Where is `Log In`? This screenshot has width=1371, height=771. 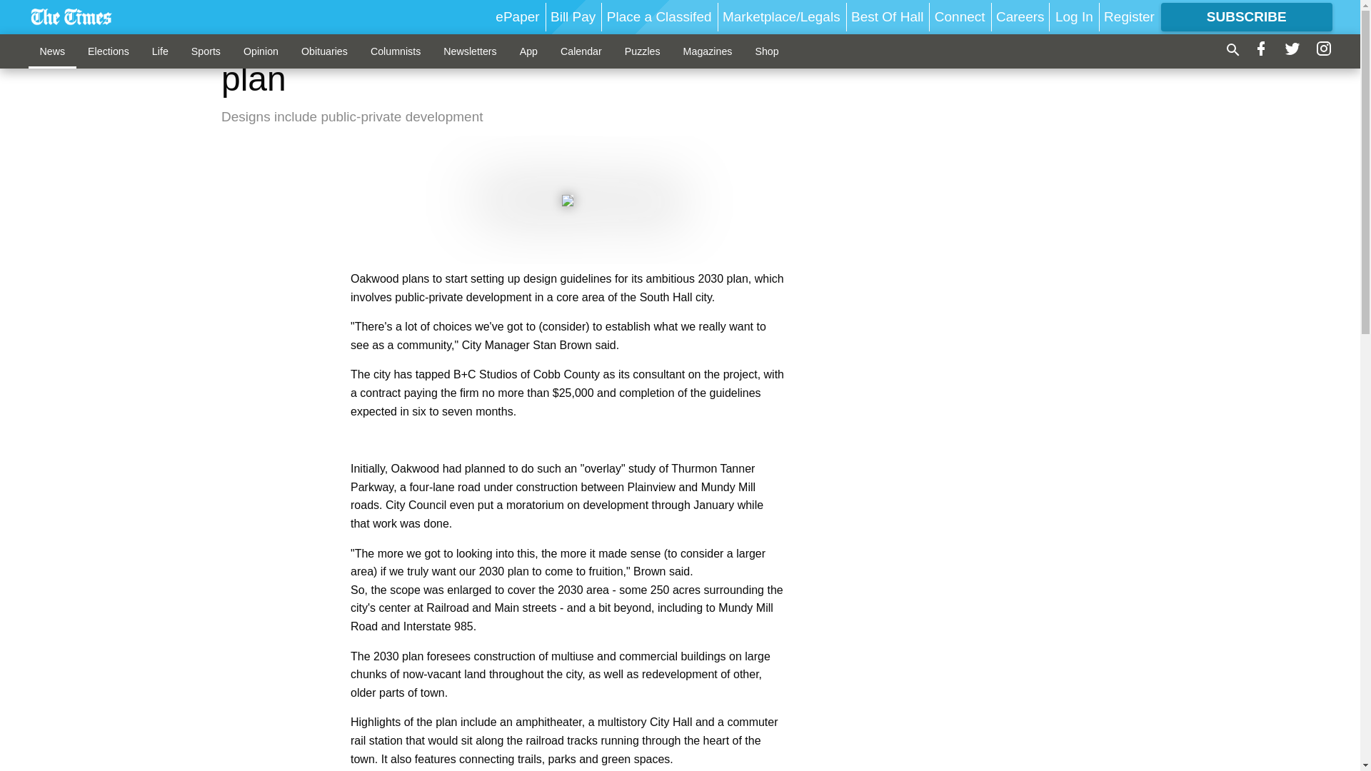 Log In is located at coordinates (1074, 16).